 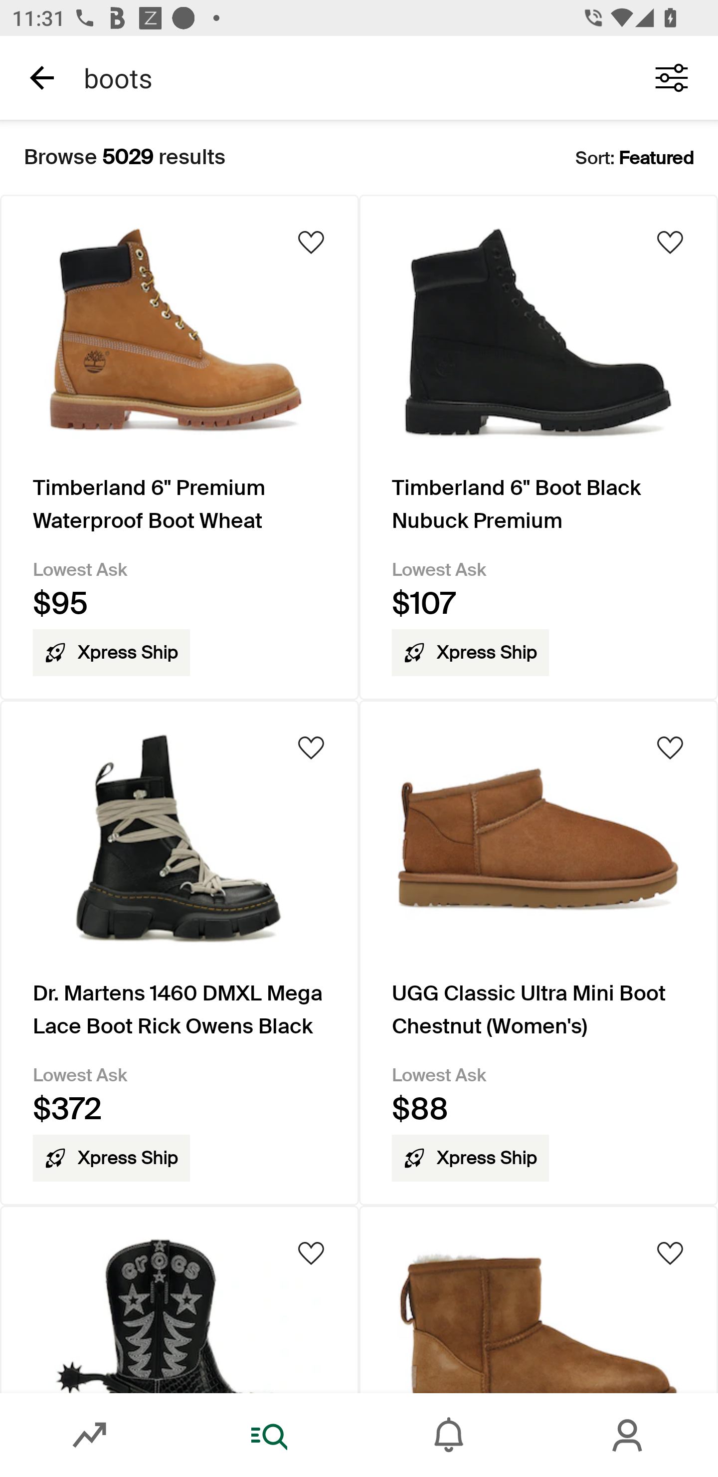 I want to click on Inbox, so click(x=449, y=1435).